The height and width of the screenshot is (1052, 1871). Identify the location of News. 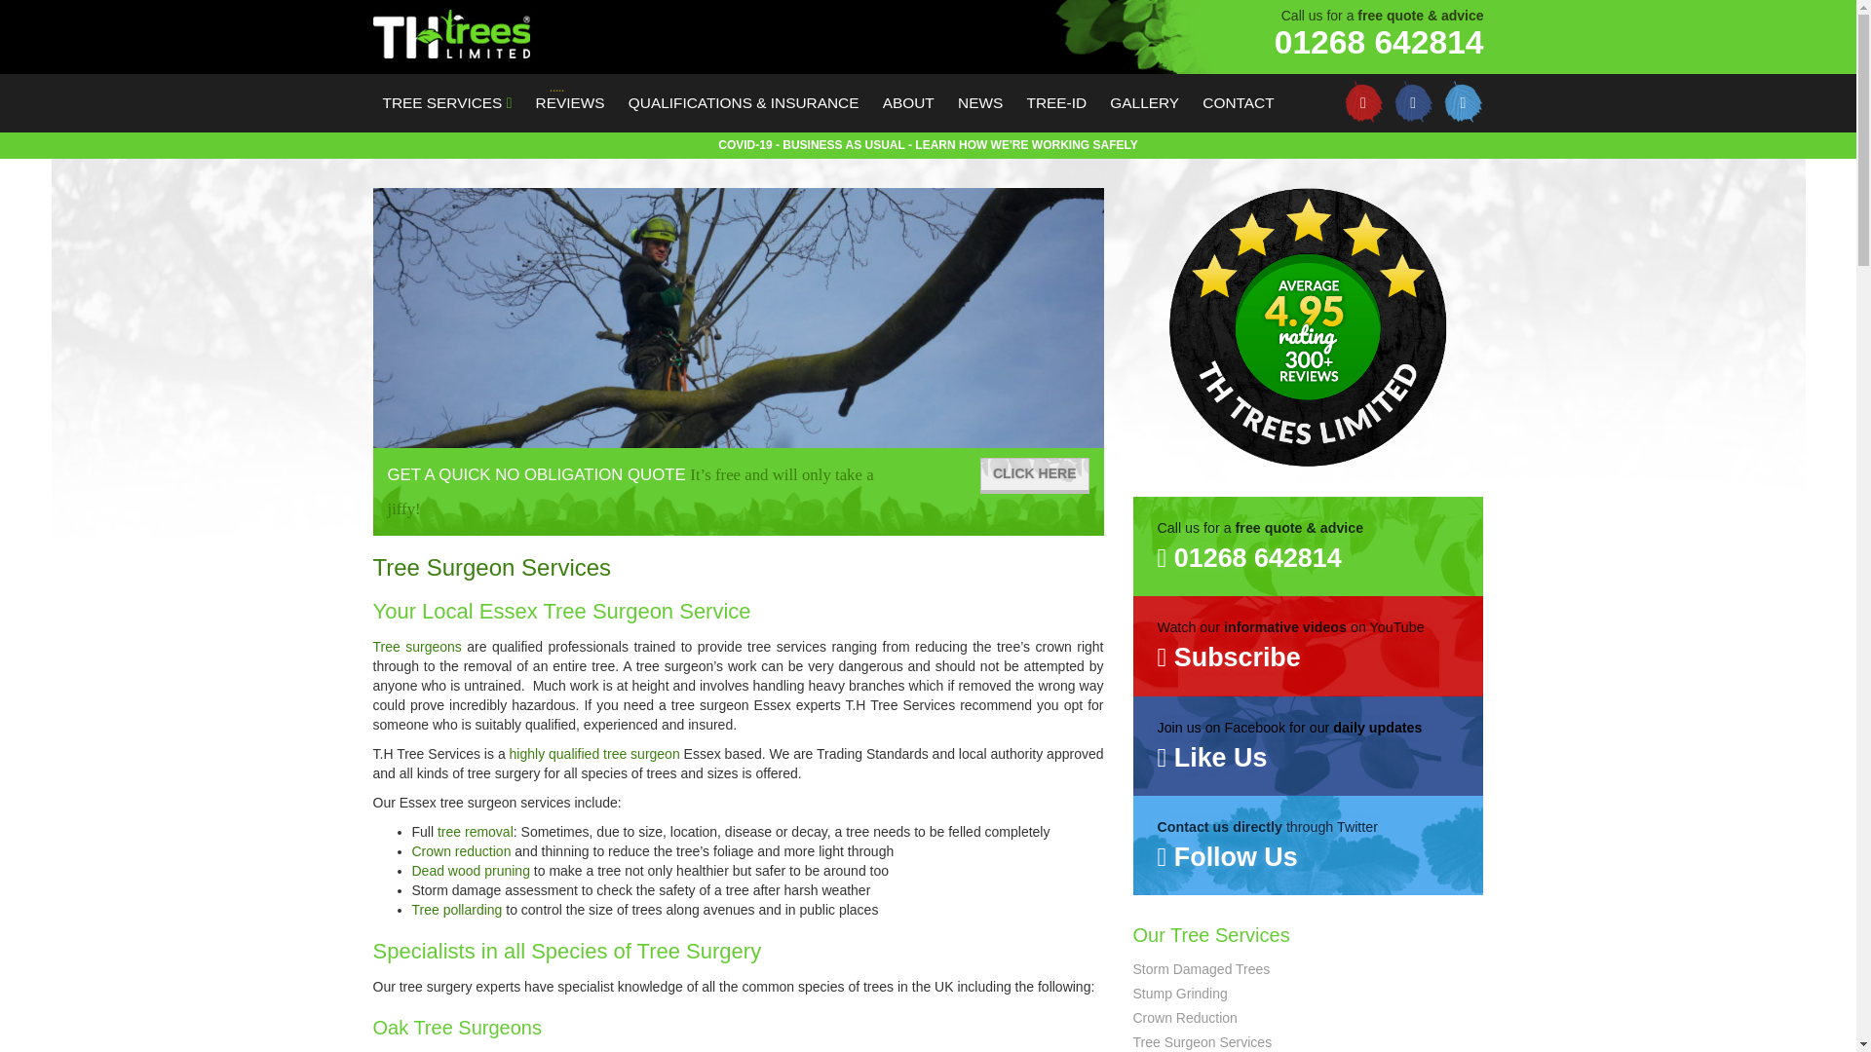
(980, 103).